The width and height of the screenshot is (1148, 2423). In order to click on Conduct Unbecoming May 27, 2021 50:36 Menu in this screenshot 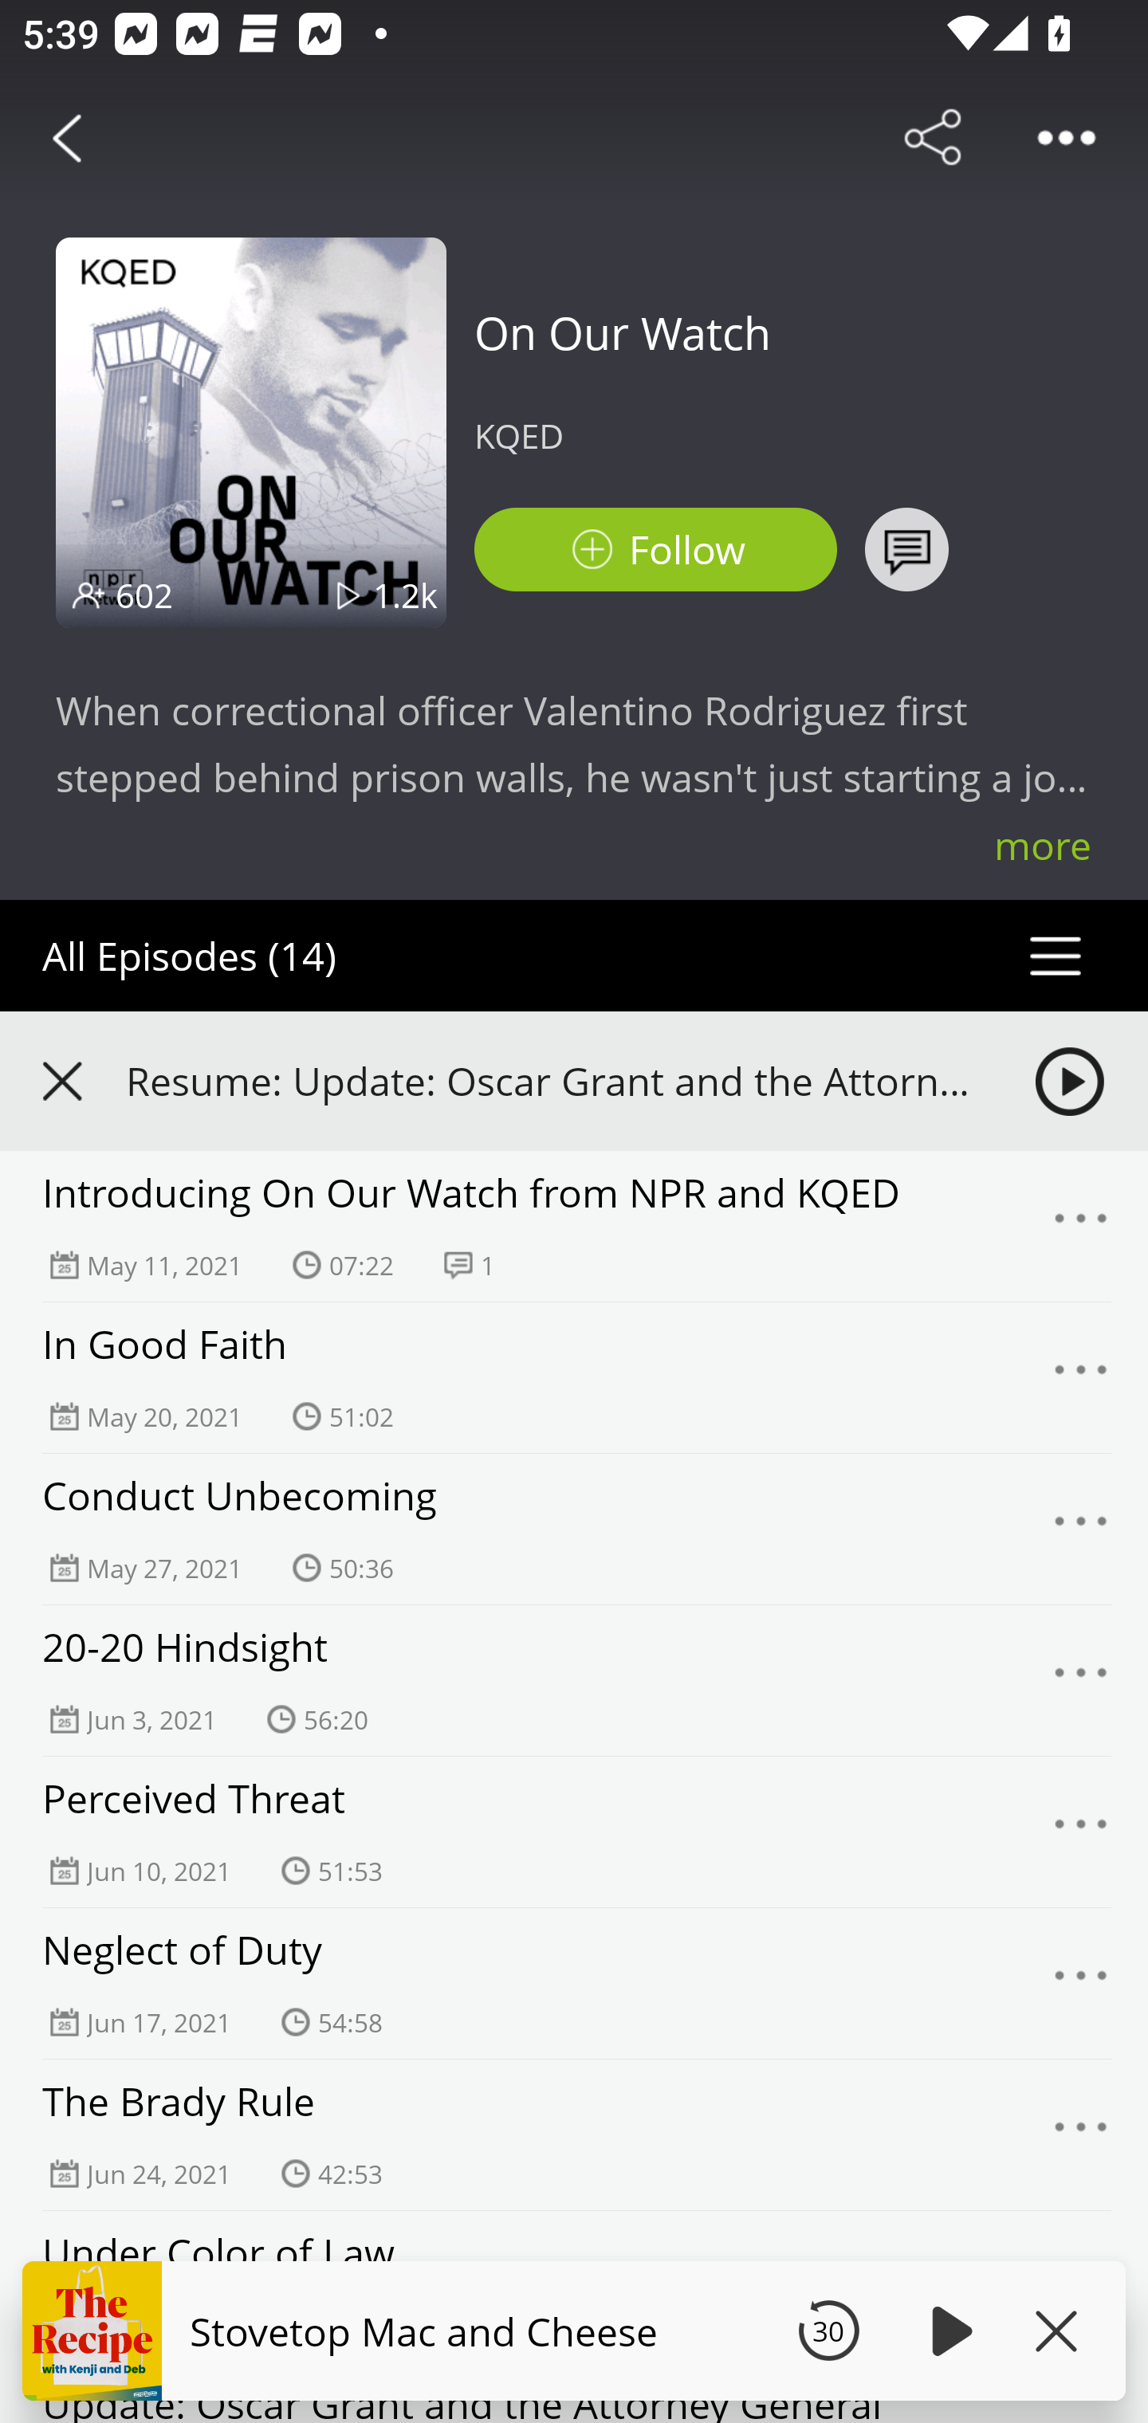, I will do `click(574, 1529)`.